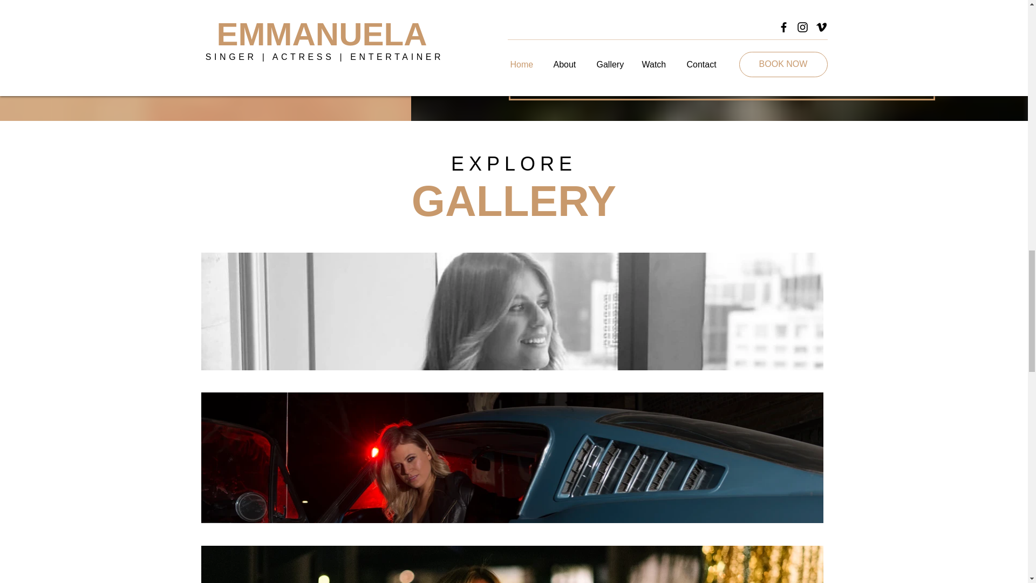 The height and width of the screenshot is (583, 1036). What do you see at coordinates (514, 164) in the screenshot?
I see `EXPLORE` at bounding box center [514, 164].